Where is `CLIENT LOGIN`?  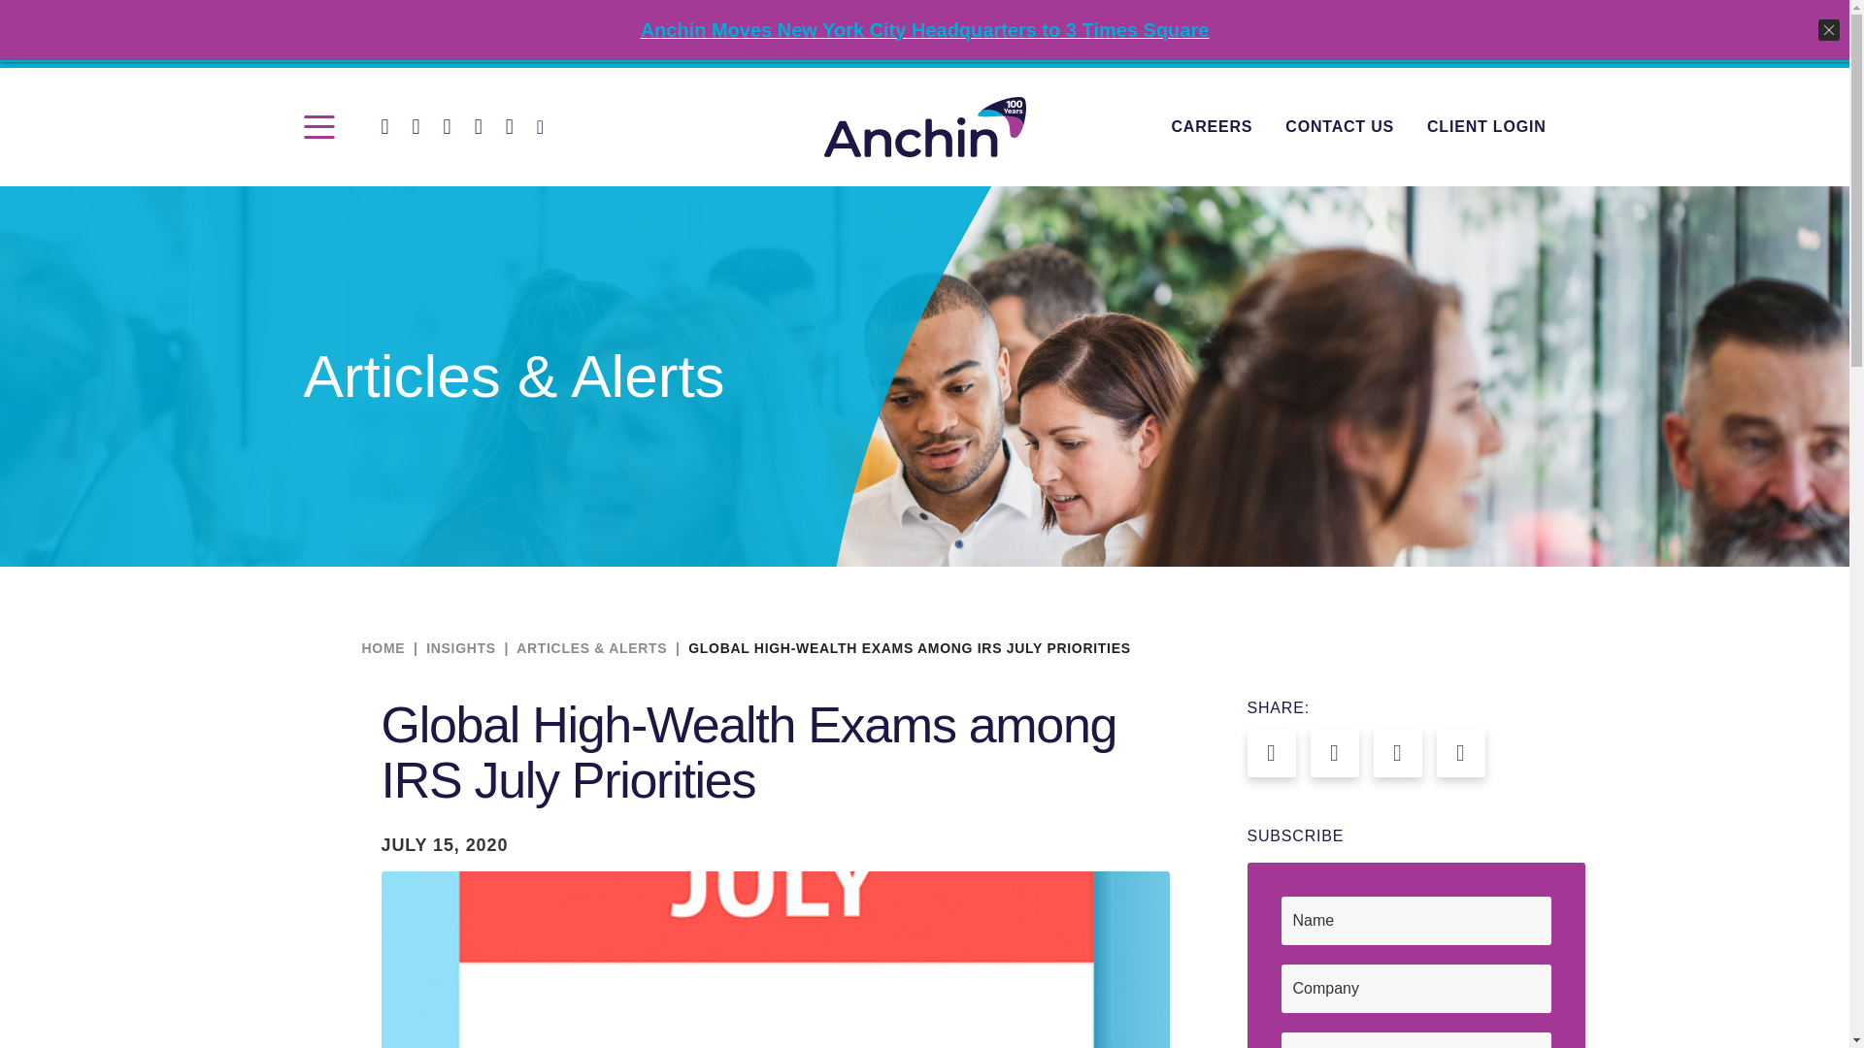
CLIENT LOGIN is located at coordinates (1485, 126).